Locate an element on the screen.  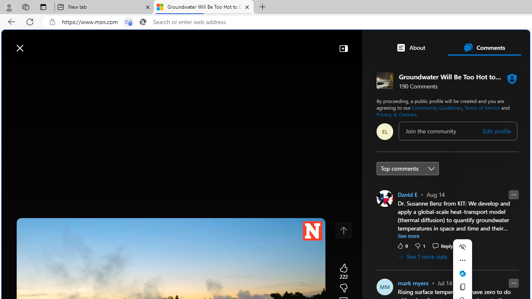
comment-box is located at coordinates (458, 130).